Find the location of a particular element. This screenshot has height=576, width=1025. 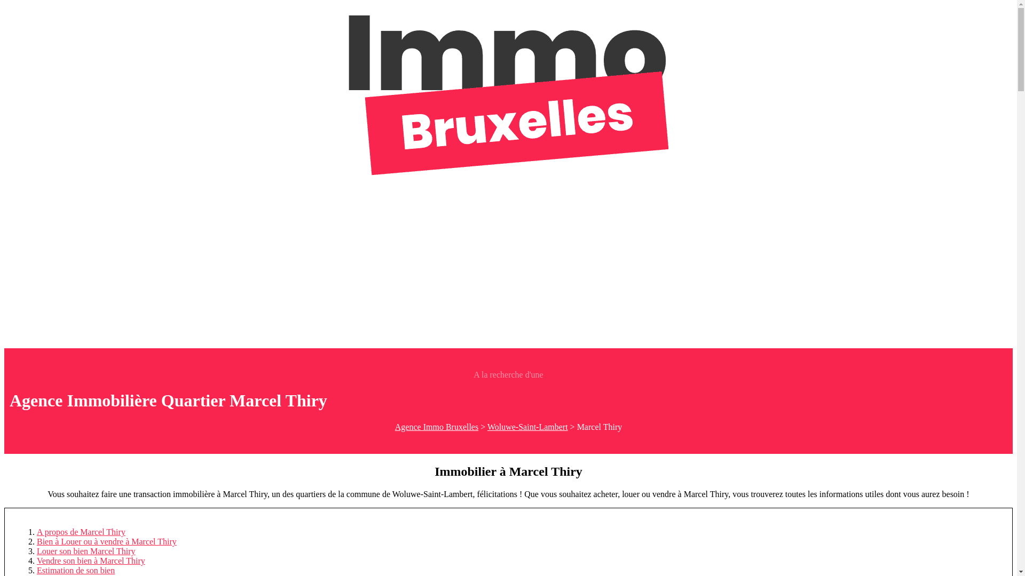

A propos de Marcel Thiry is located at coordinates (81, 532).